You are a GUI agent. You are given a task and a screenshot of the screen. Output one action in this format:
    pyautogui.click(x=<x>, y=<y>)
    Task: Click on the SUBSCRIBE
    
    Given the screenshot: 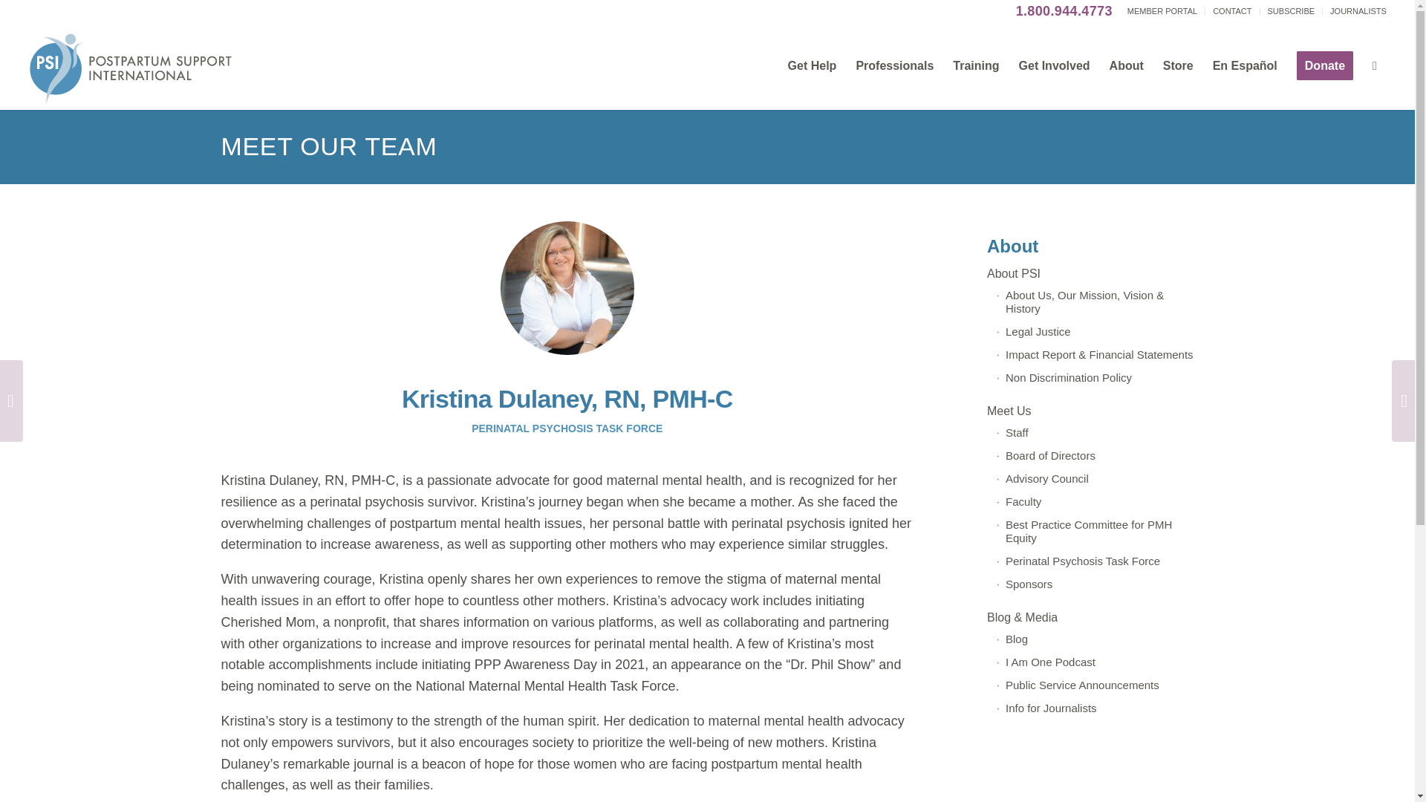 What is the action you would take?
    pyautogui.click(x=1291, y=11)
    